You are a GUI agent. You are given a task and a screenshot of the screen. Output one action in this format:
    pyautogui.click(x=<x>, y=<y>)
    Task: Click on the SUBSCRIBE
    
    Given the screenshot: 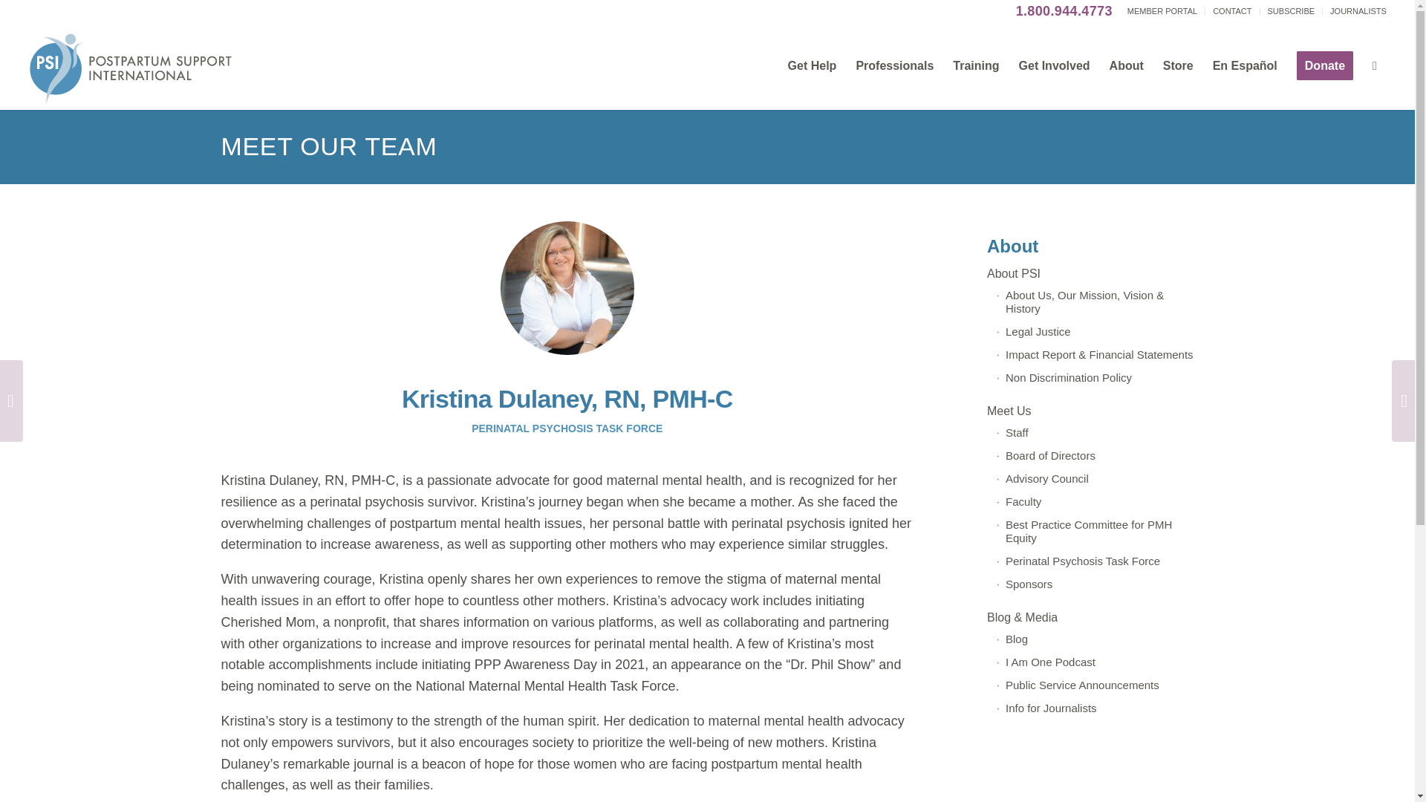 What is the action you would take?
    pyautogui.click(x=1291, y=11)
    